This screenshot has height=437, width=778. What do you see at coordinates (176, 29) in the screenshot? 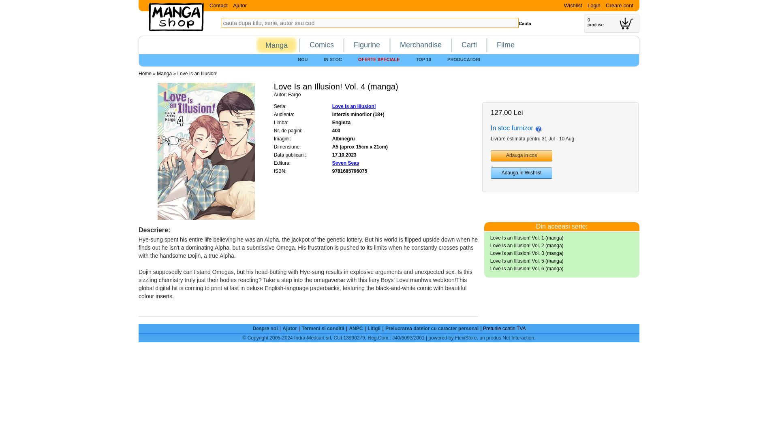
I see `MangaShop.ro` at bounding box center [176, 29].